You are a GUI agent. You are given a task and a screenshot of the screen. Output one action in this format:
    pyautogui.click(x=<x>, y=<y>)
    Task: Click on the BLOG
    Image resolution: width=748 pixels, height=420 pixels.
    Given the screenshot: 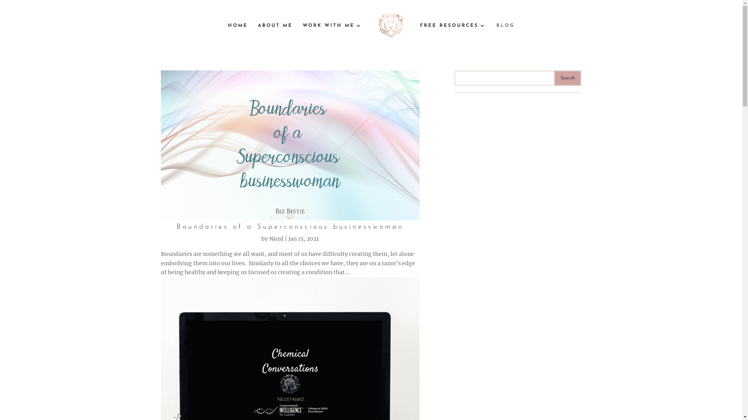 What is the action you would take?
    pyautogui.click(x=506, y=35)
    